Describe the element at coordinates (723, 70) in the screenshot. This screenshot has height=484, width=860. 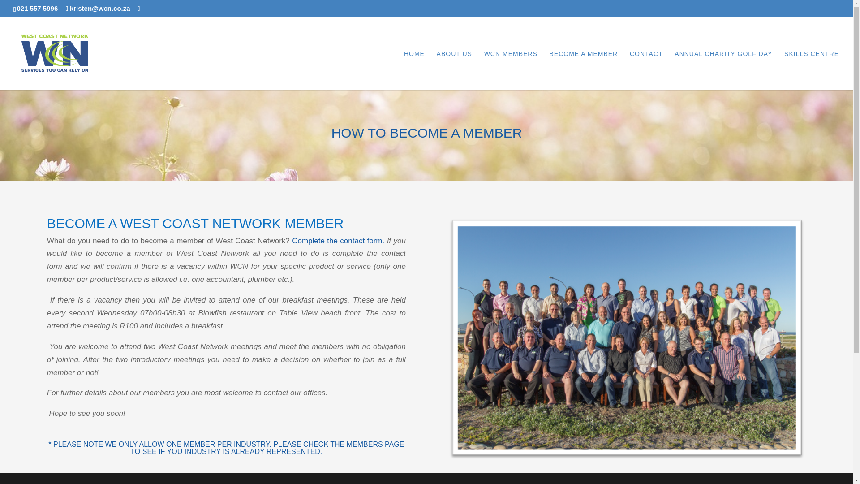
I see `ANNUAL CHARITY GOLF DAY` at that location.